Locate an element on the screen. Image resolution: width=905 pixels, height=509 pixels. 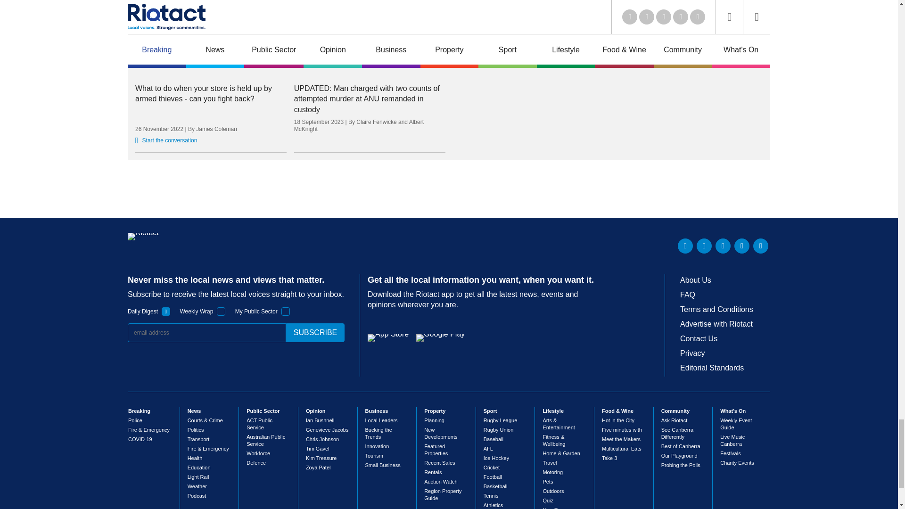
1 is located at coordinates (286, 311).